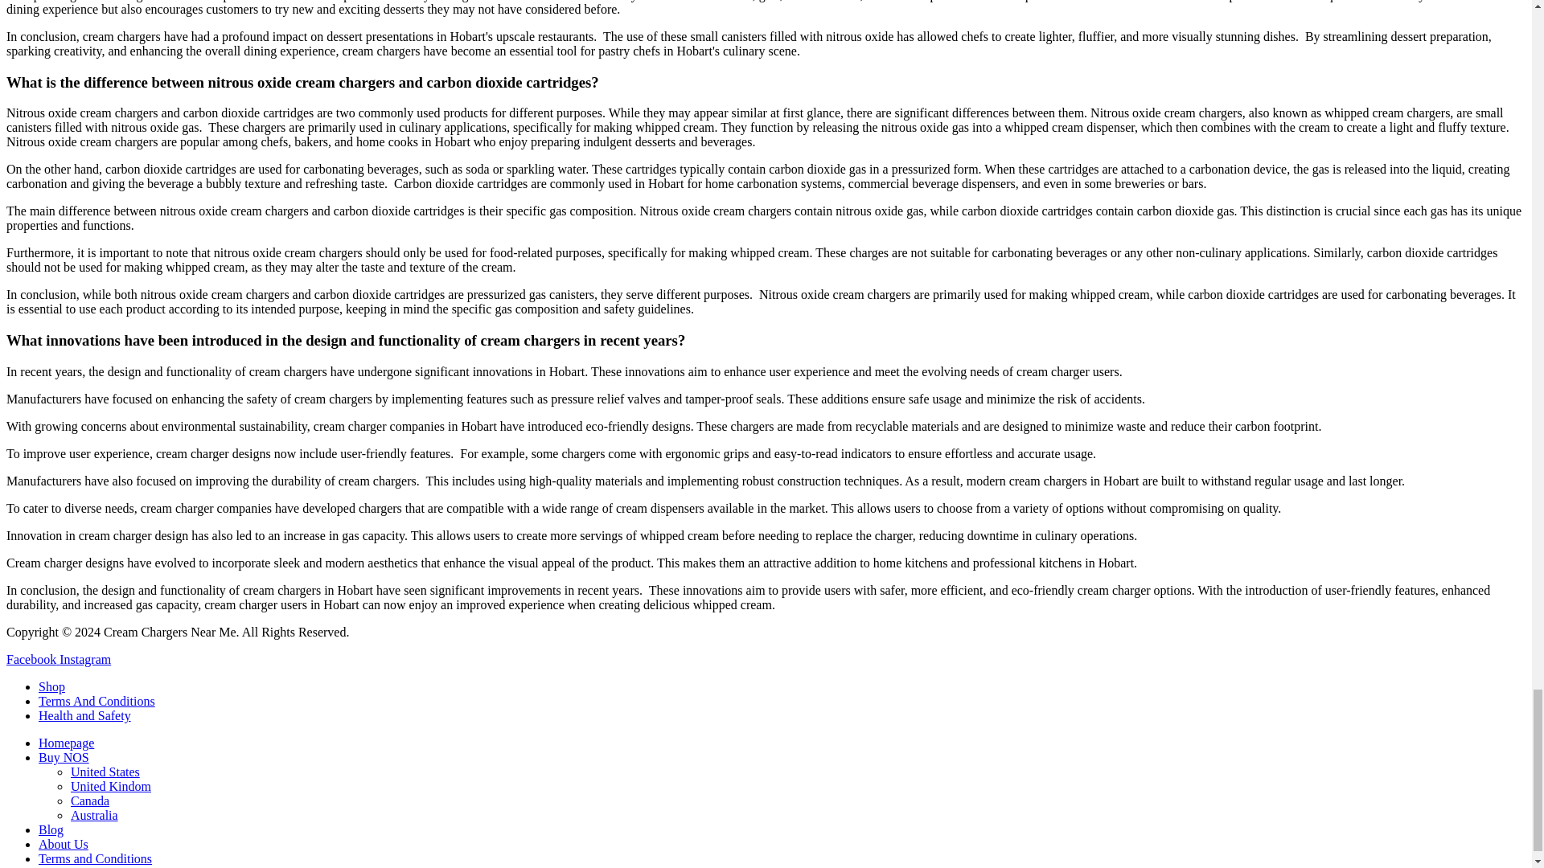 The width and height of the screenshot is (1544, 868). I want to click on Terms And Conditions, so click(96, 701).